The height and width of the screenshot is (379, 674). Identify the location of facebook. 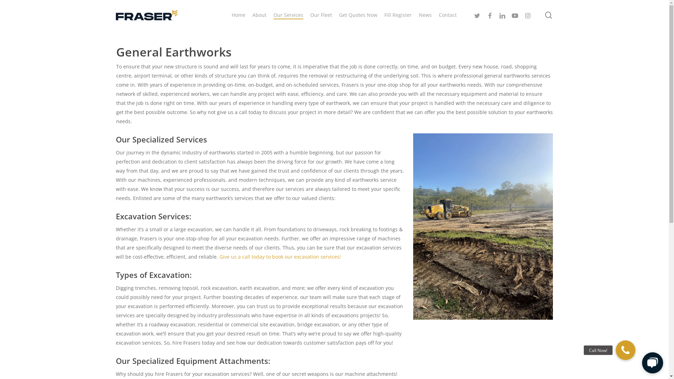
(490, 15).